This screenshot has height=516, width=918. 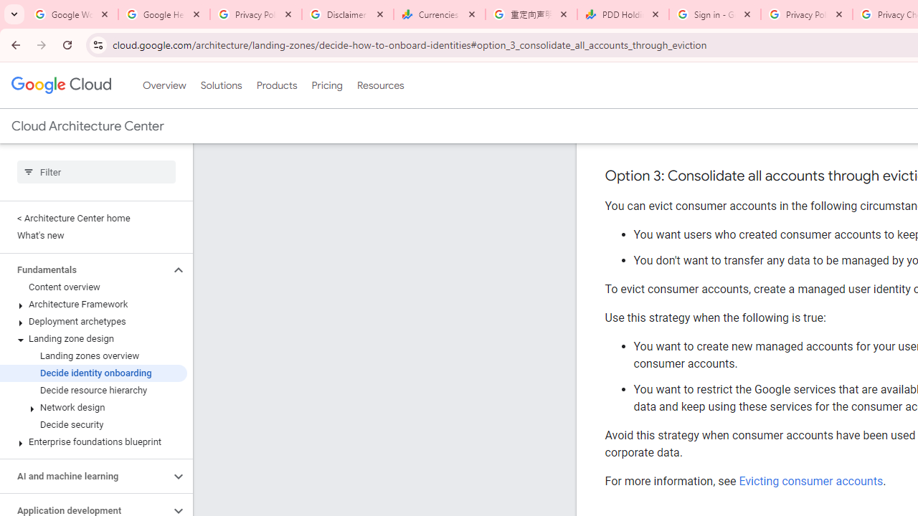 I want to click on Pricing, so click(x=326, y=85).